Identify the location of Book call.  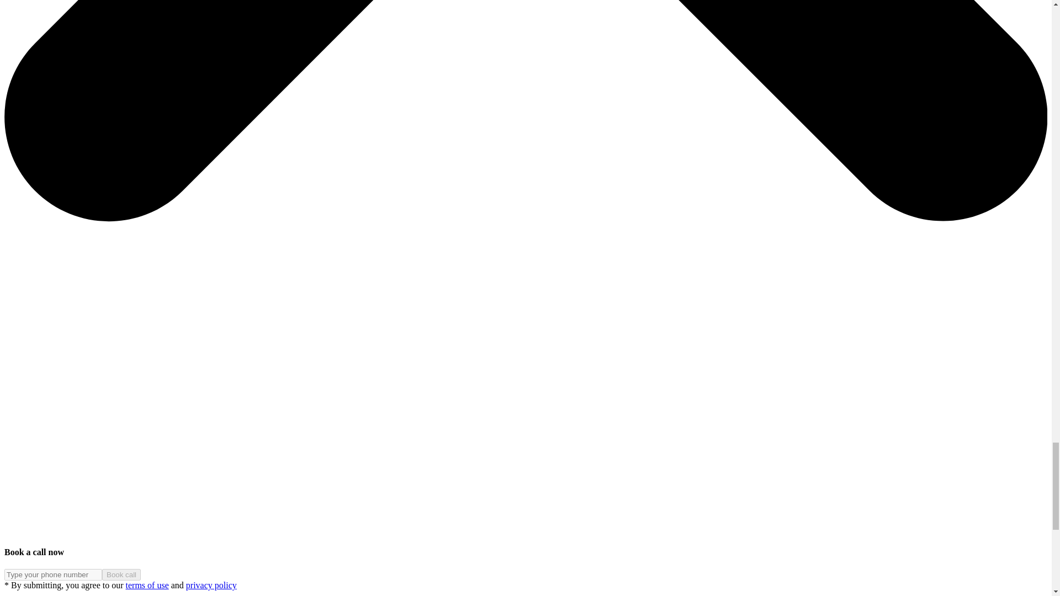
(121, 574).